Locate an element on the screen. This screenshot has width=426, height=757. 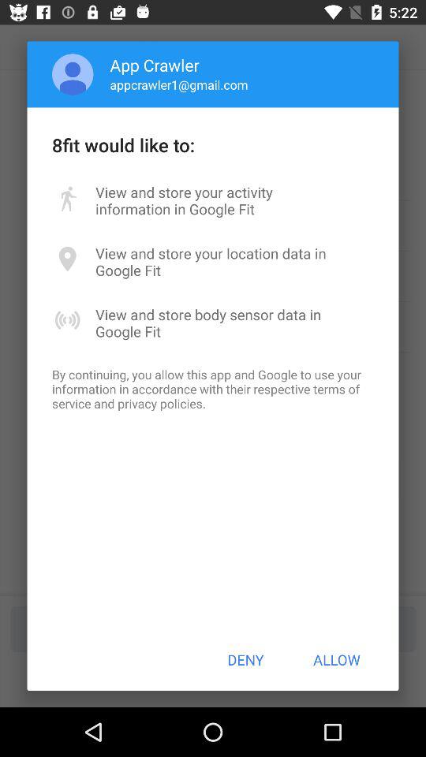
open the app crawler icon is located at coordinates (155, 65).